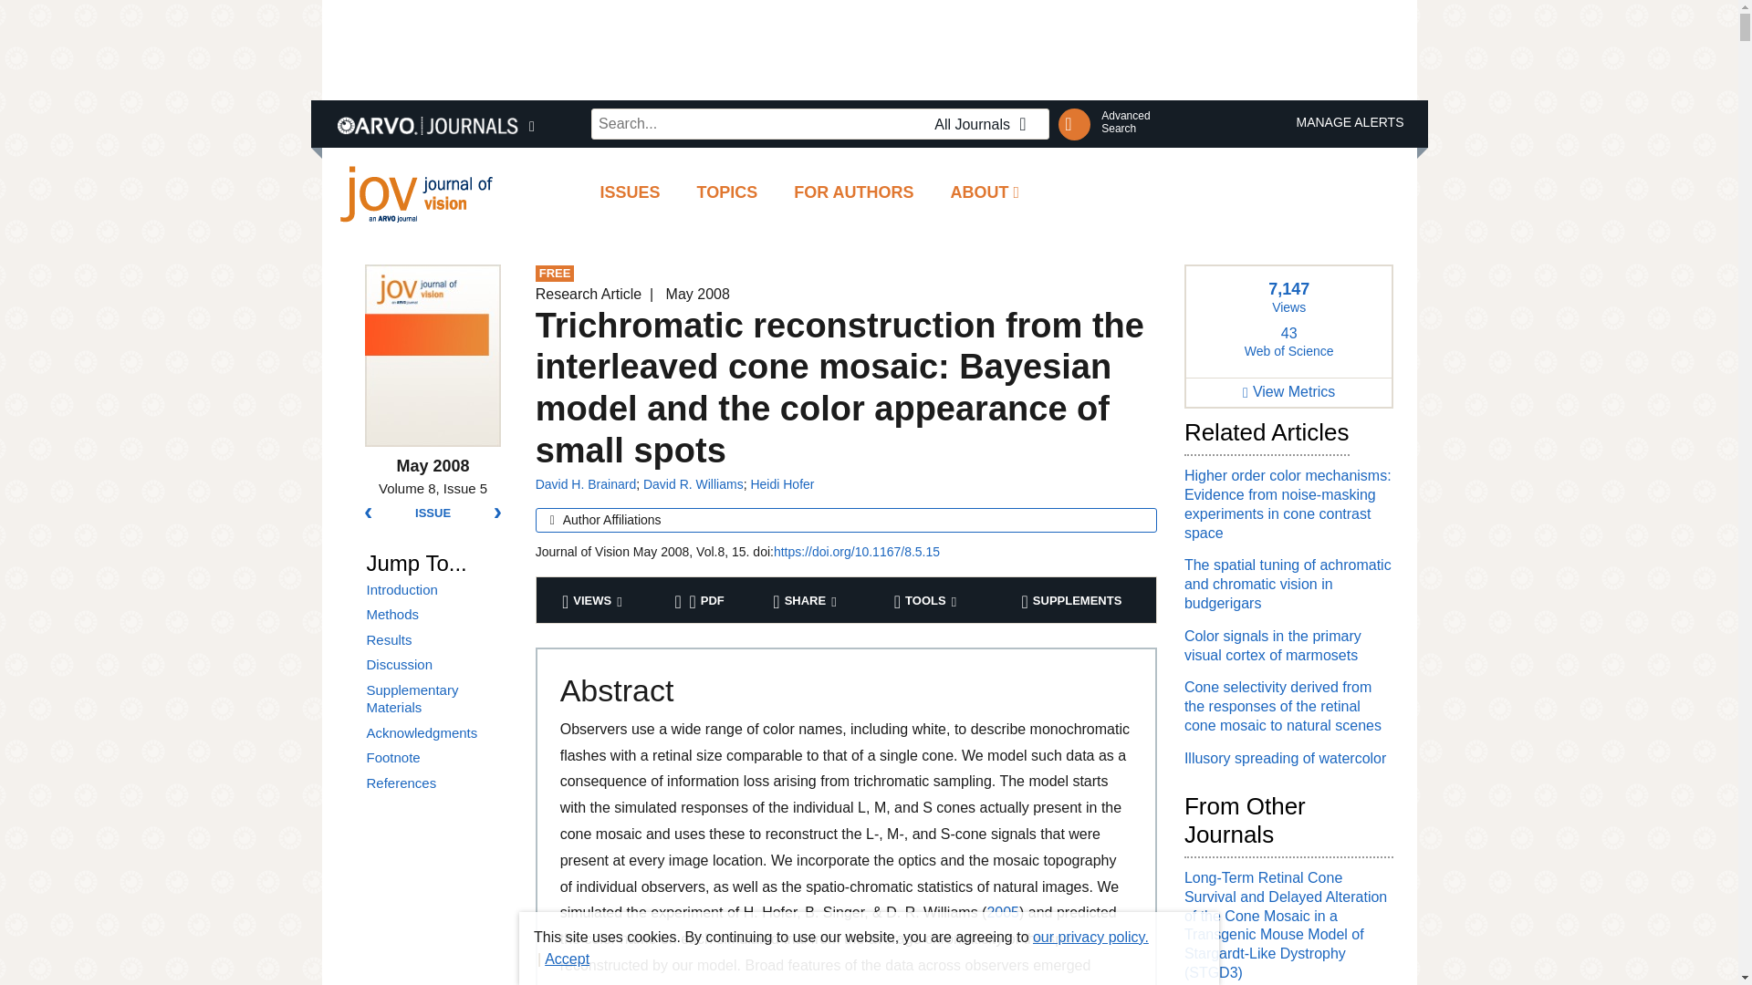 The image size is (1752, 985). What do you see at coordinates (436, 783) in the screenshot?
I see `FOR AUTHORS` at bounding box center [436, 783].